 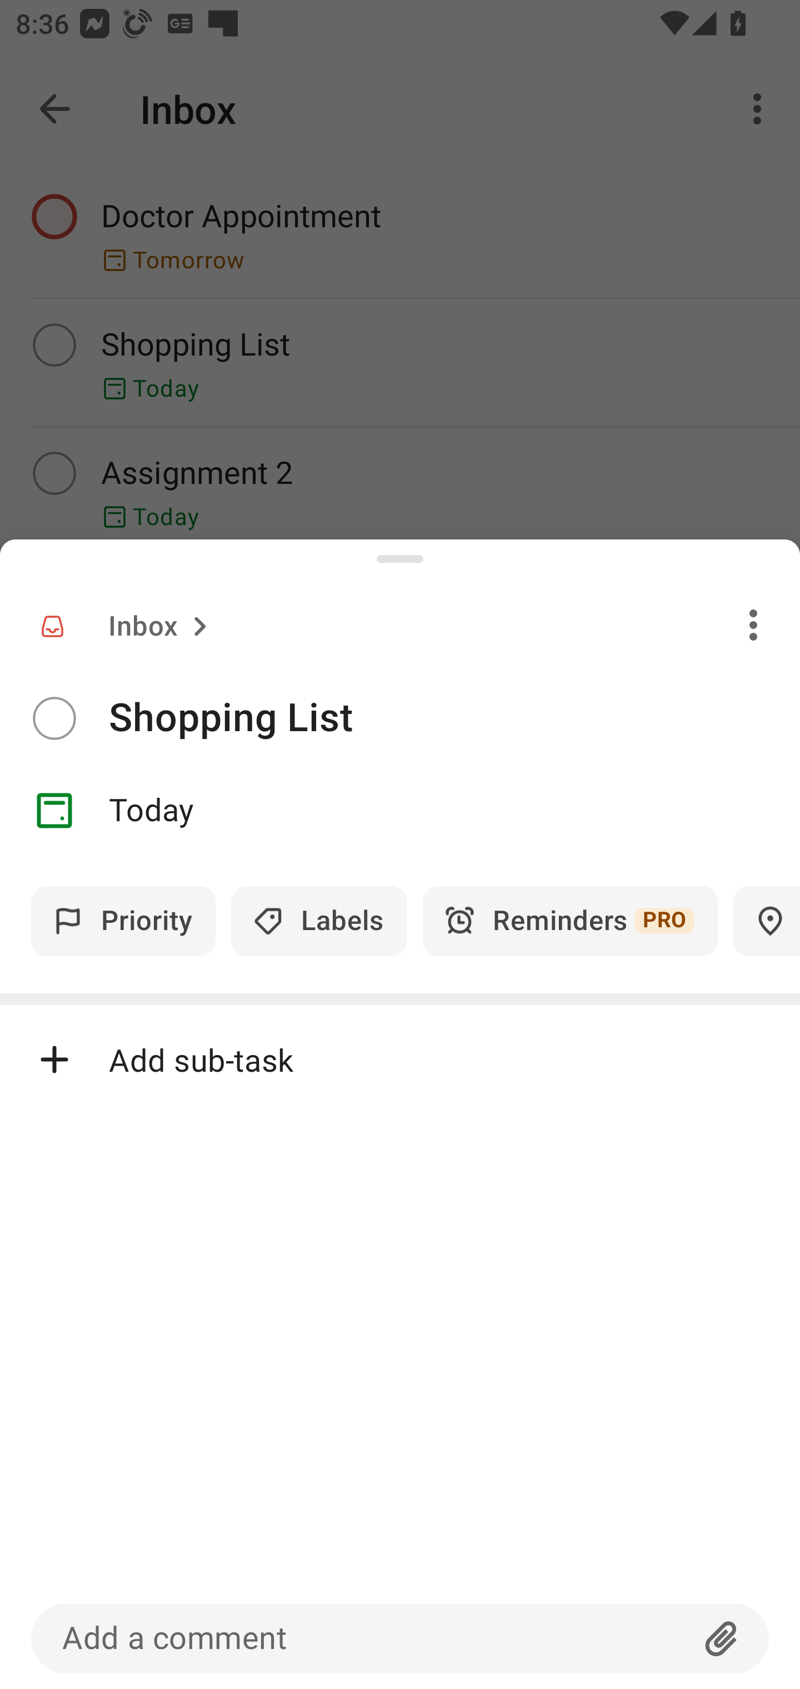 I want to click on Date Today, so click(x=400, y=811).